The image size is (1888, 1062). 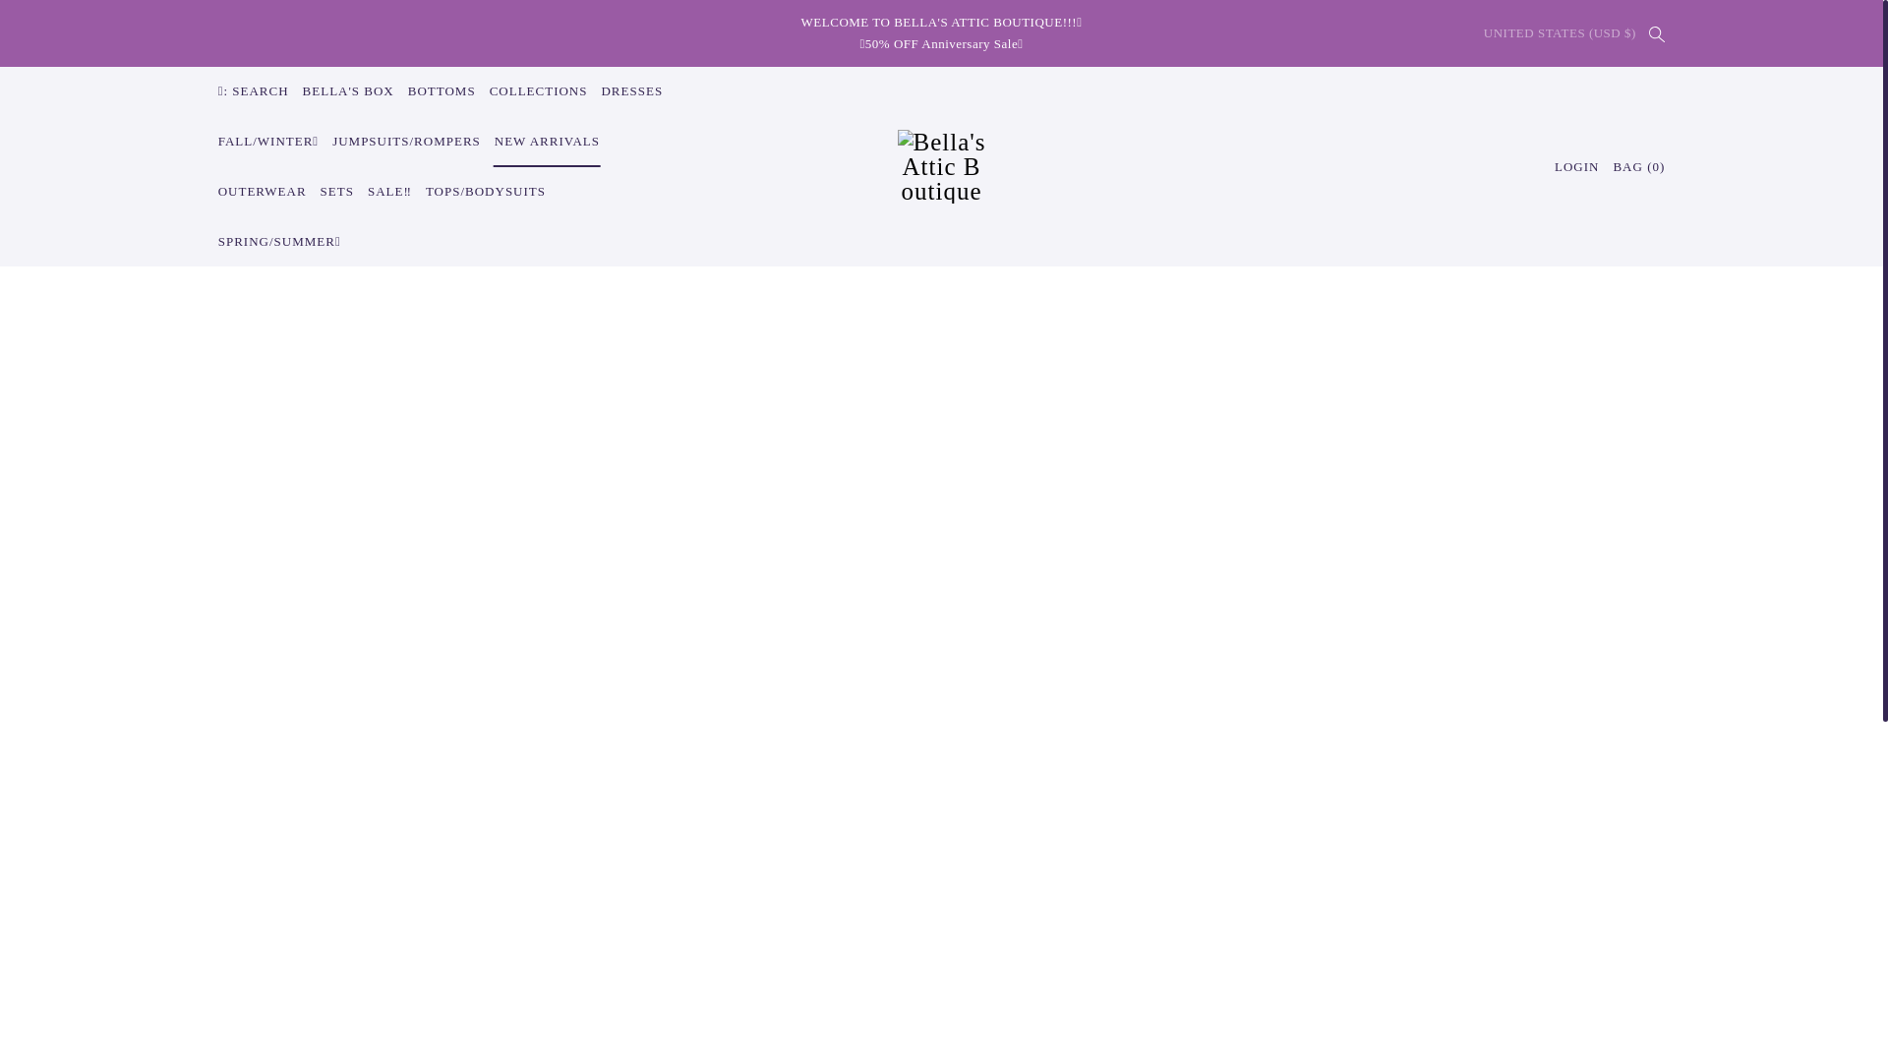 I want to click on COLLECTIONS, so click(x=539, y=91).